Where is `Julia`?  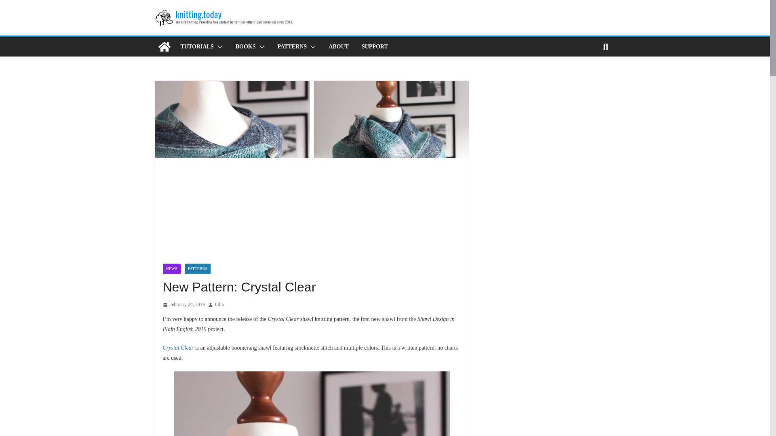 Julia is located at coordinates (219, 304).